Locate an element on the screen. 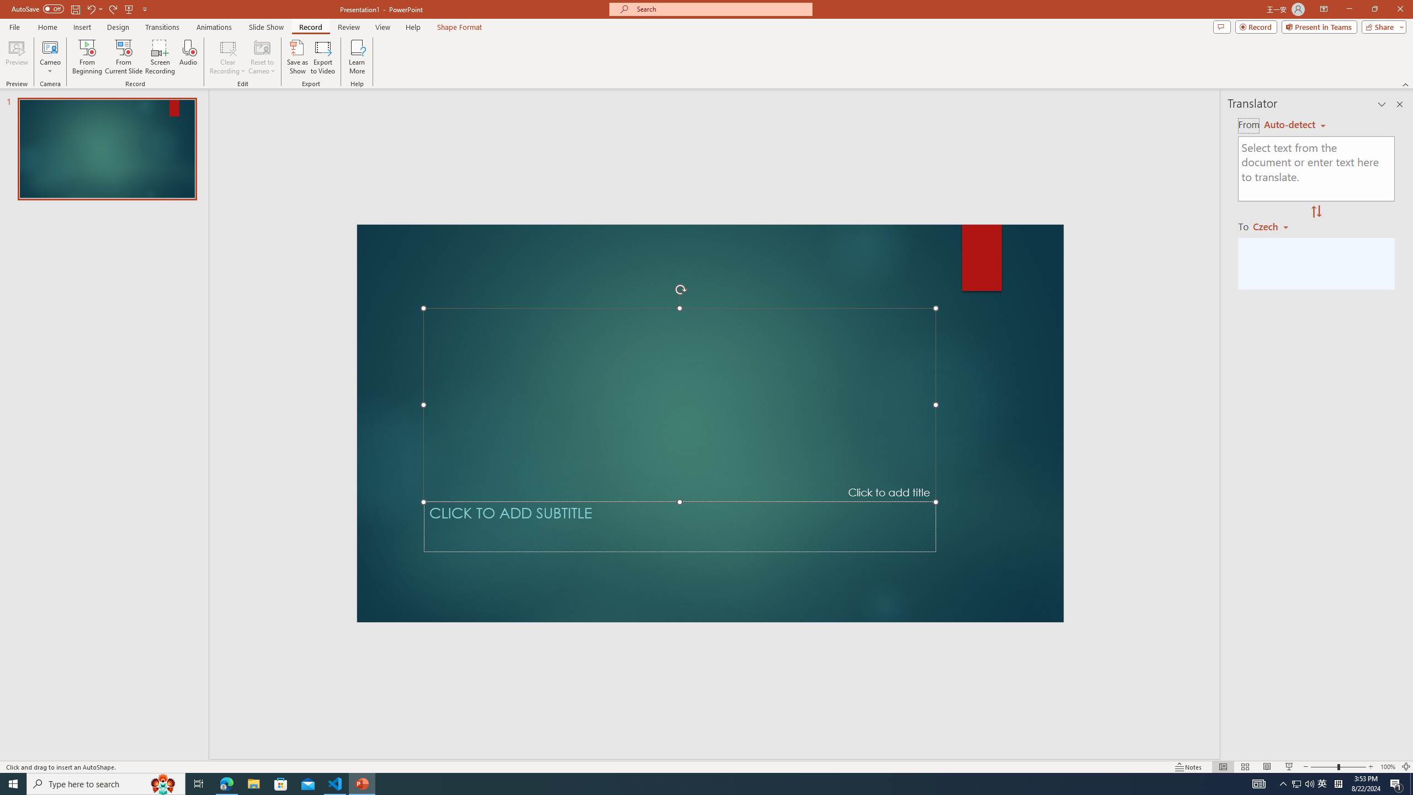 The height and width of the screenshot is (795, 1413). Cameo is located at coordinates (50, 57).